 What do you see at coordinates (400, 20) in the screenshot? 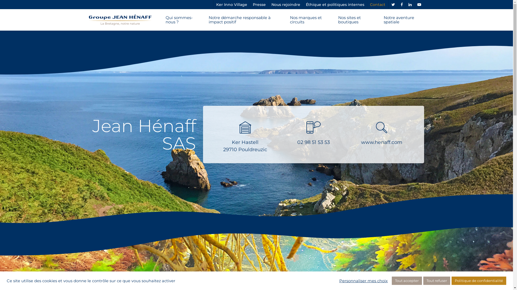
I see `Notre aventure spatiale` at bounding box center [400, 20].